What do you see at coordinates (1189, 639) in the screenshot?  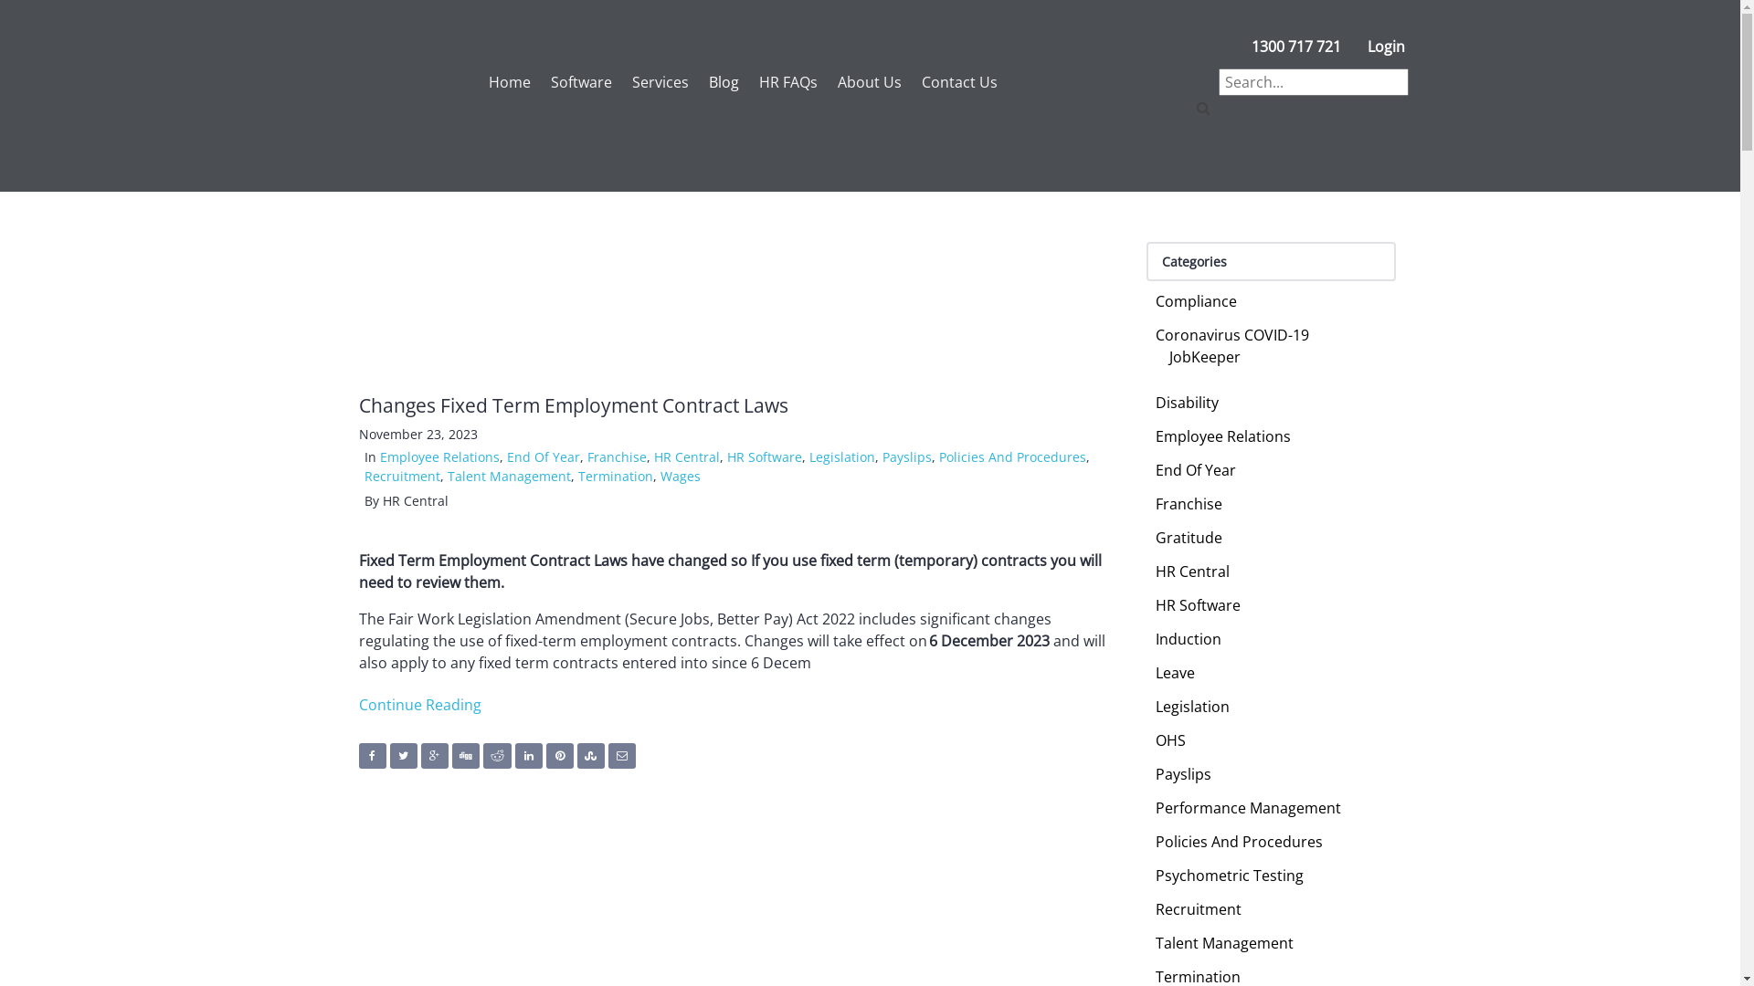 I see `Induction` at bounding box center [1189, 639].